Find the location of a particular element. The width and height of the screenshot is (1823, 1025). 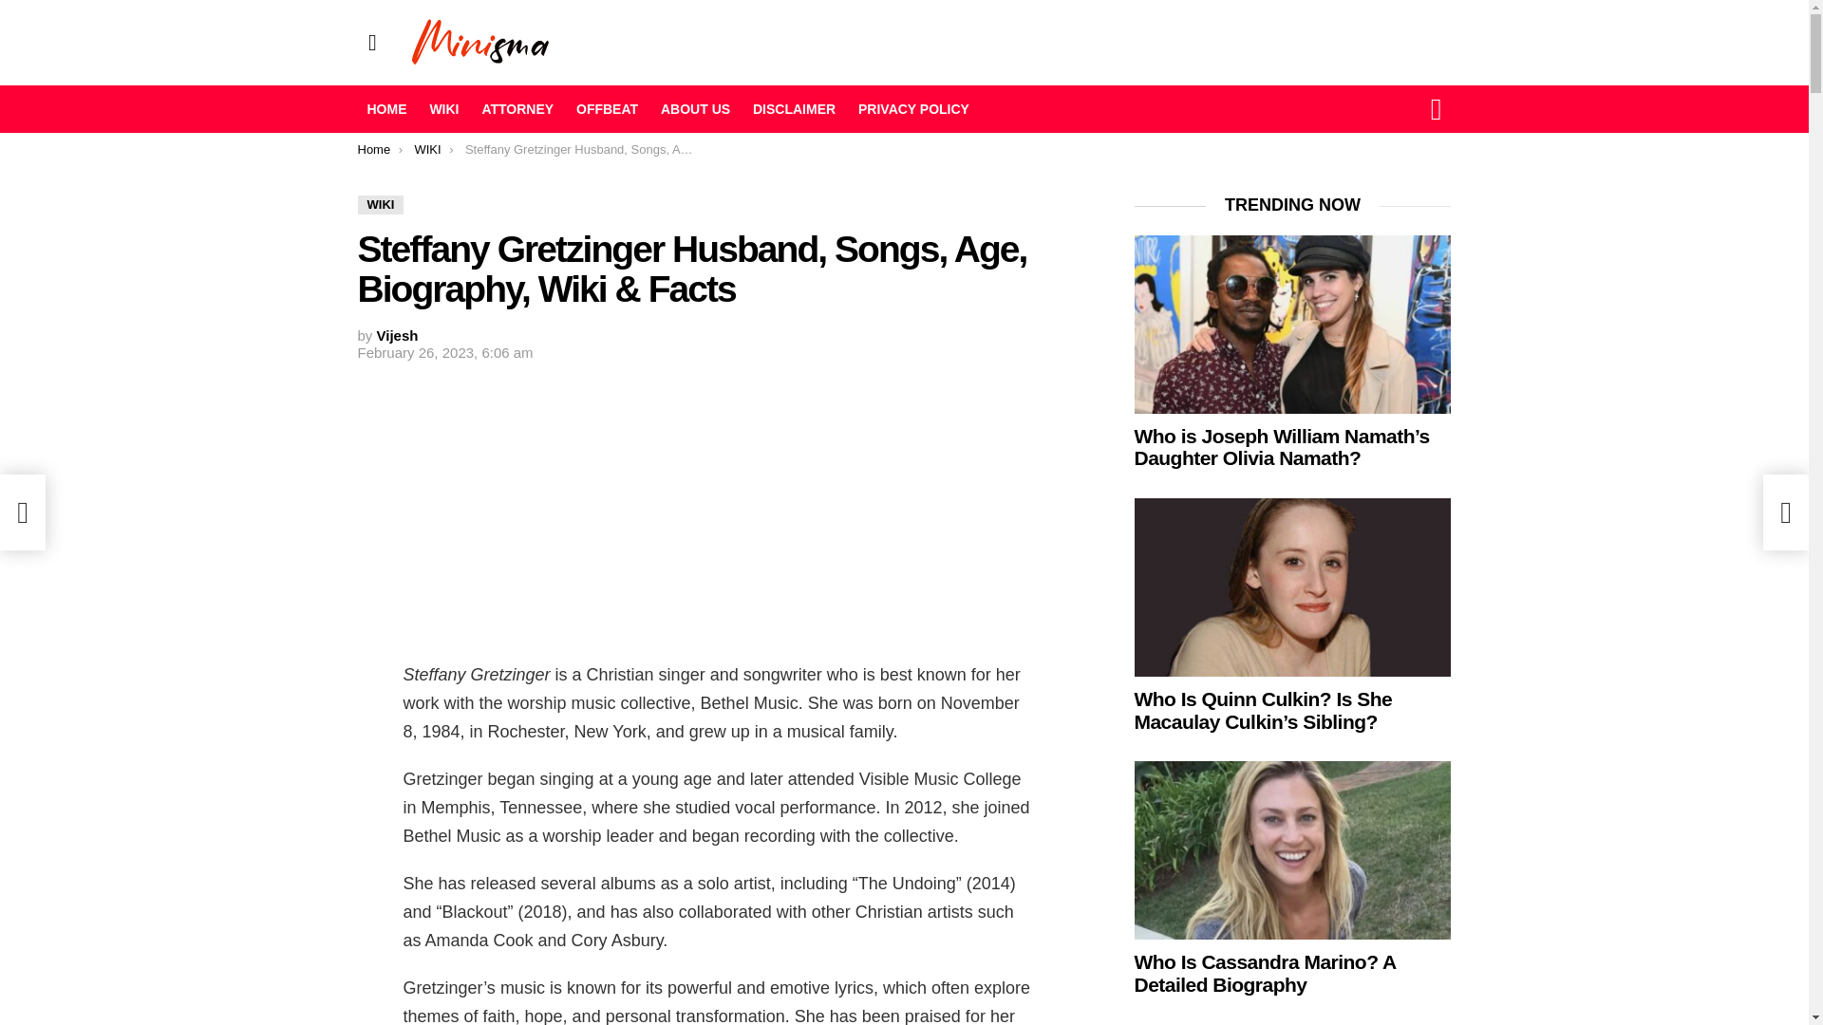

HOME is located at coordinates (385, 108).